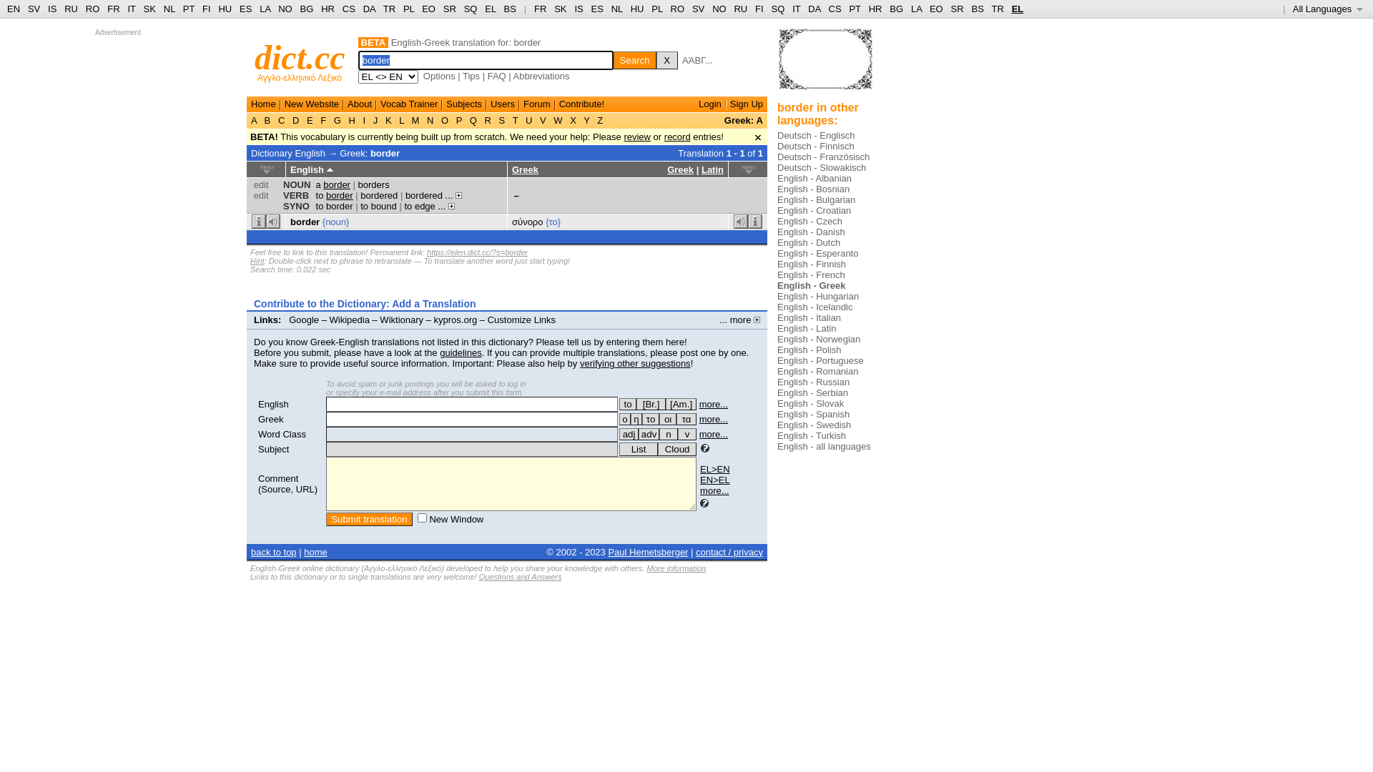 The image size is (1373, 772). What do you see at coordinates (937, 9) in the screenshot?
I see `EO` at bounding box center [937, 9].